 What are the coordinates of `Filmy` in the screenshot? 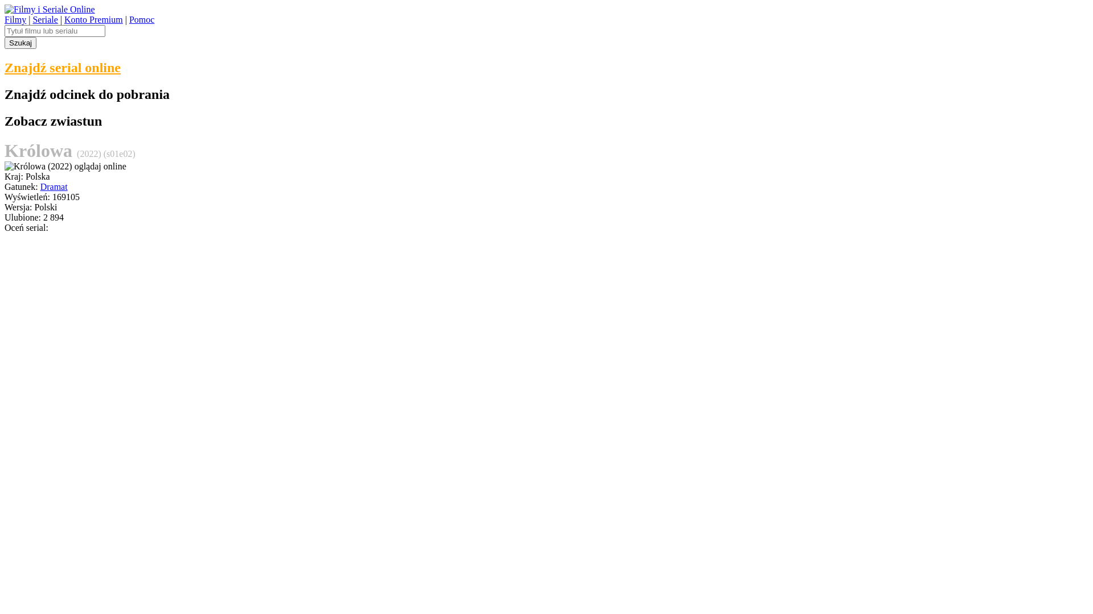 It's located at (15, 19).